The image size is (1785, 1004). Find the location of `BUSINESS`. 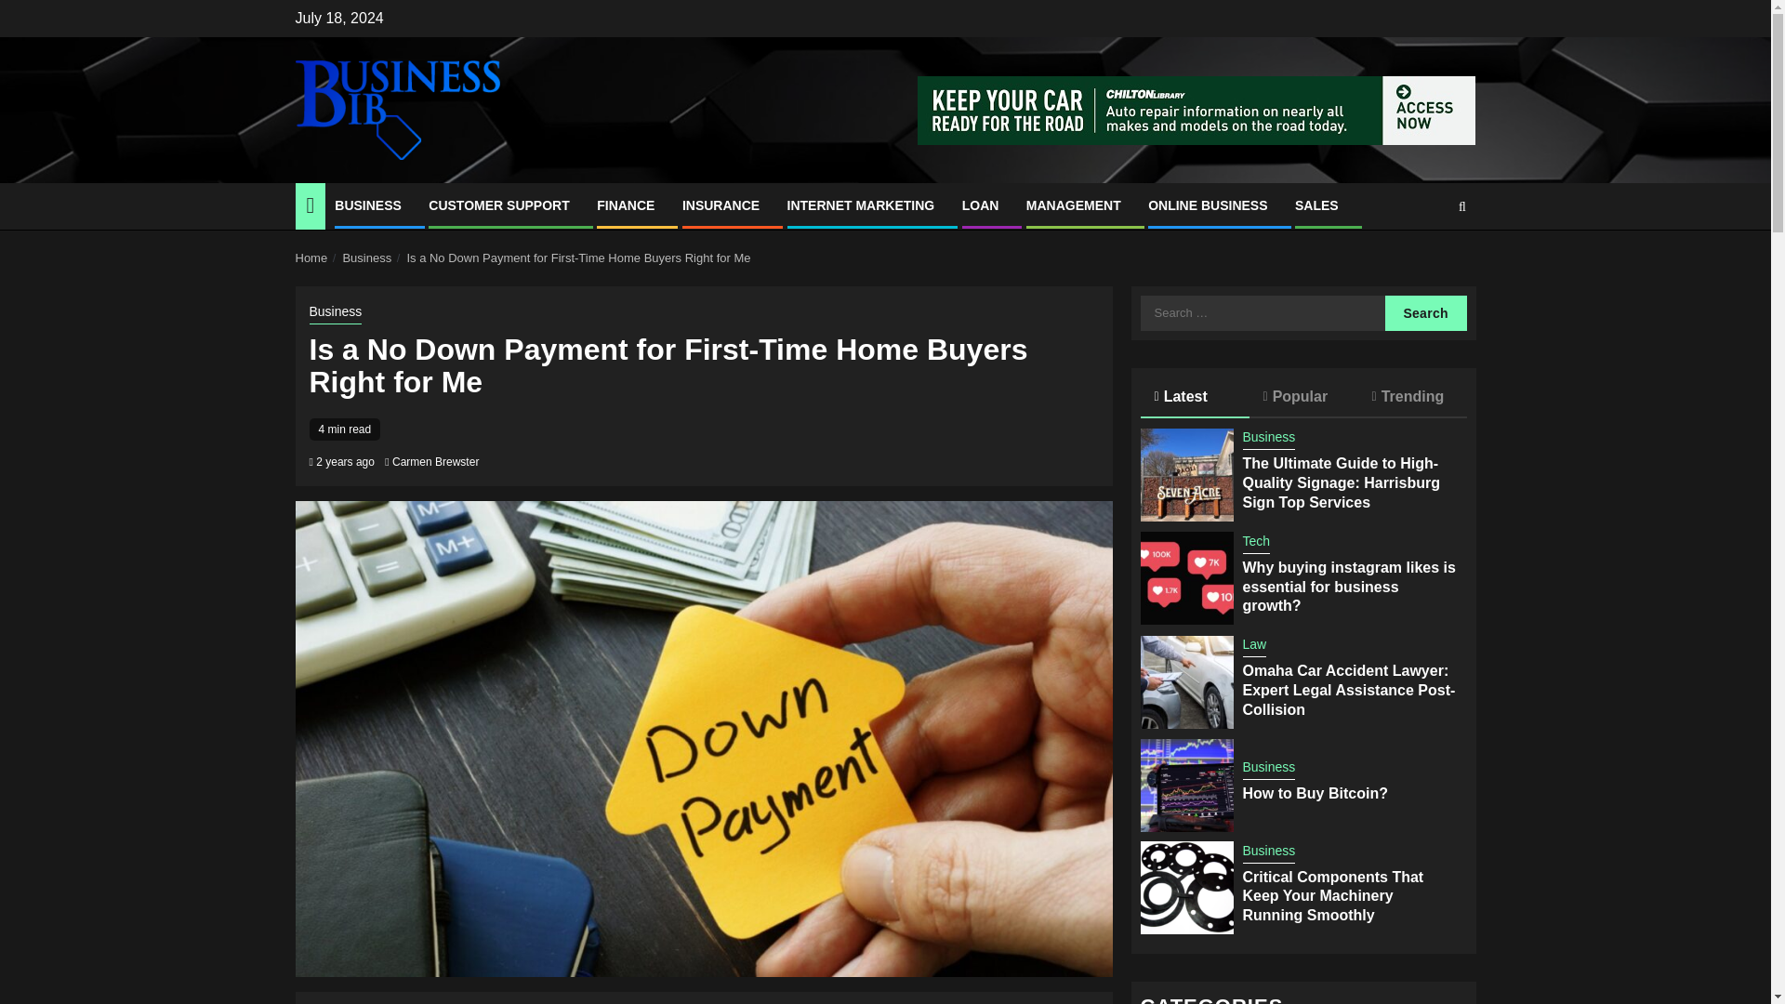

BUSINESS is located at coordinates (368, 205).